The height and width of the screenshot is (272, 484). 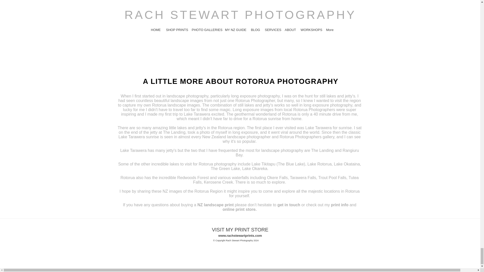 What do you see at coordinates (240, 81) in the screenshot?
I see `A LITTLE MORE ABOUT ROTORUA PHOTOGRAPHY` at bounding box center [240, 81].